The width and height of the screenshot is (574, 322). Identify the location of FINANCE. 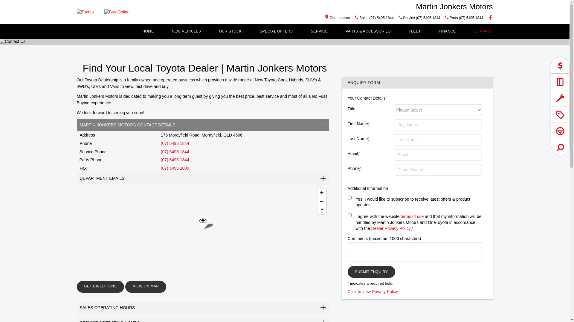
(447, 32).